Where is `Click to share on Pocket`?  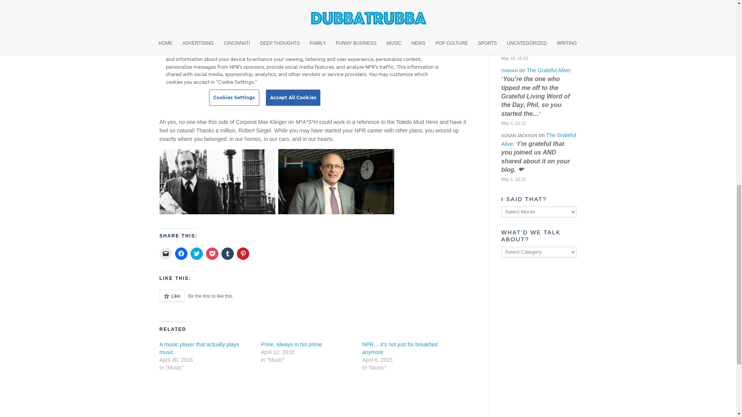
Click to share on Pocket is located at coordinates (212, 253).